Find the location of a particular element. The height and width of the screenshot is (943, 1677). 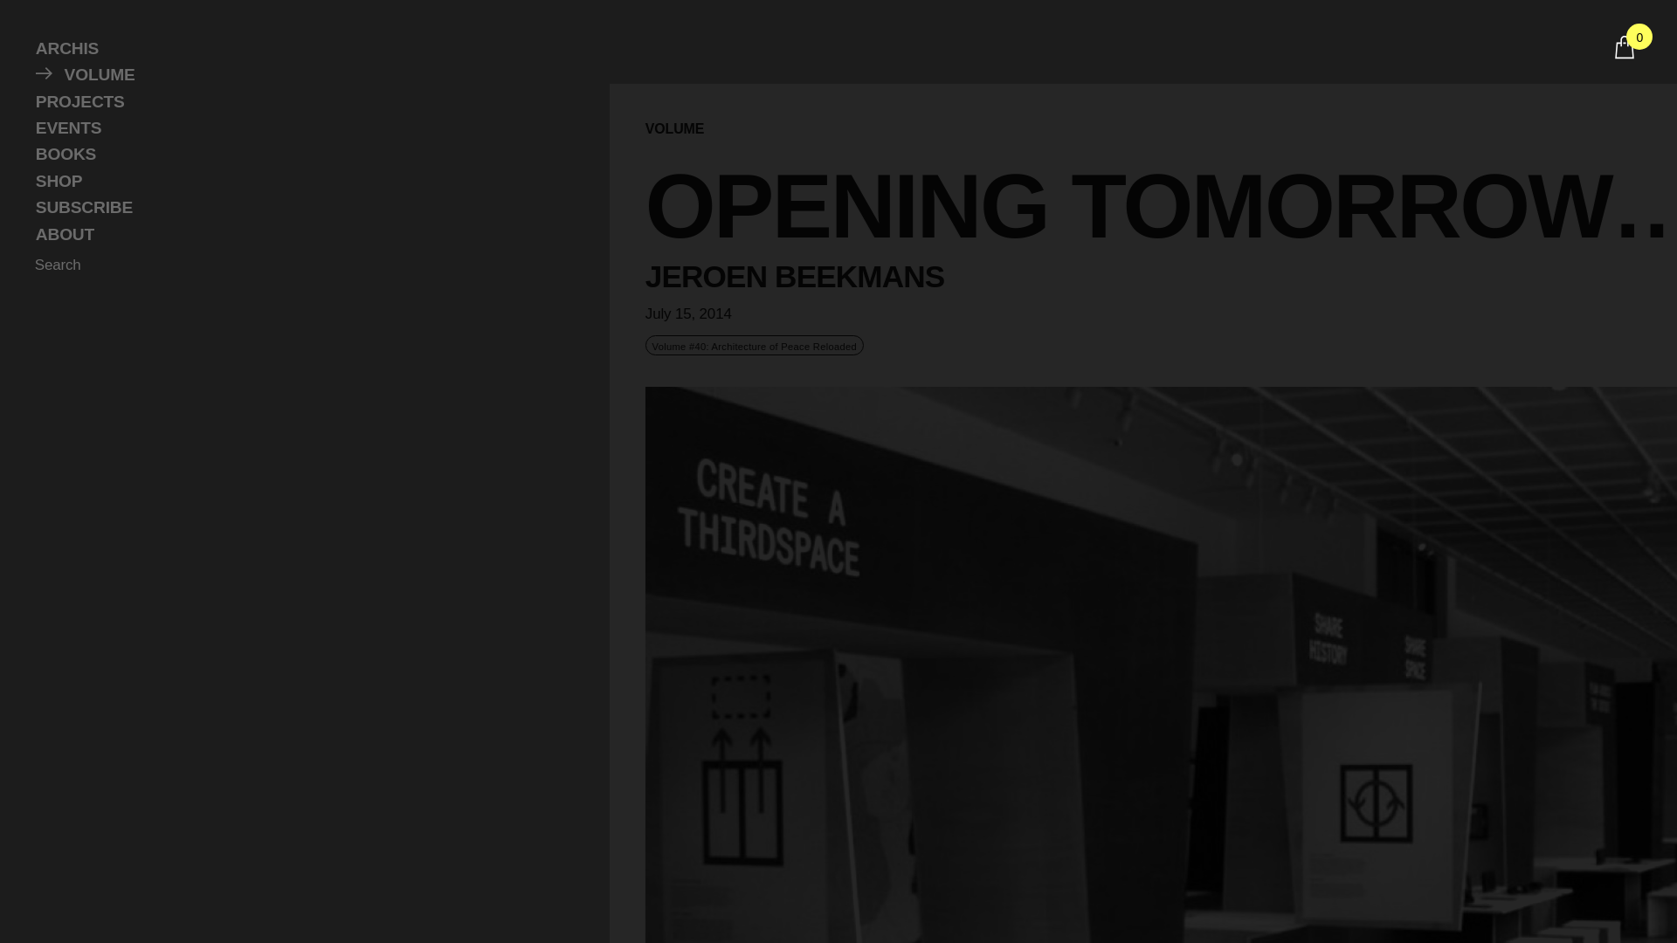

BOOKS is located at coordinates (299, 155).